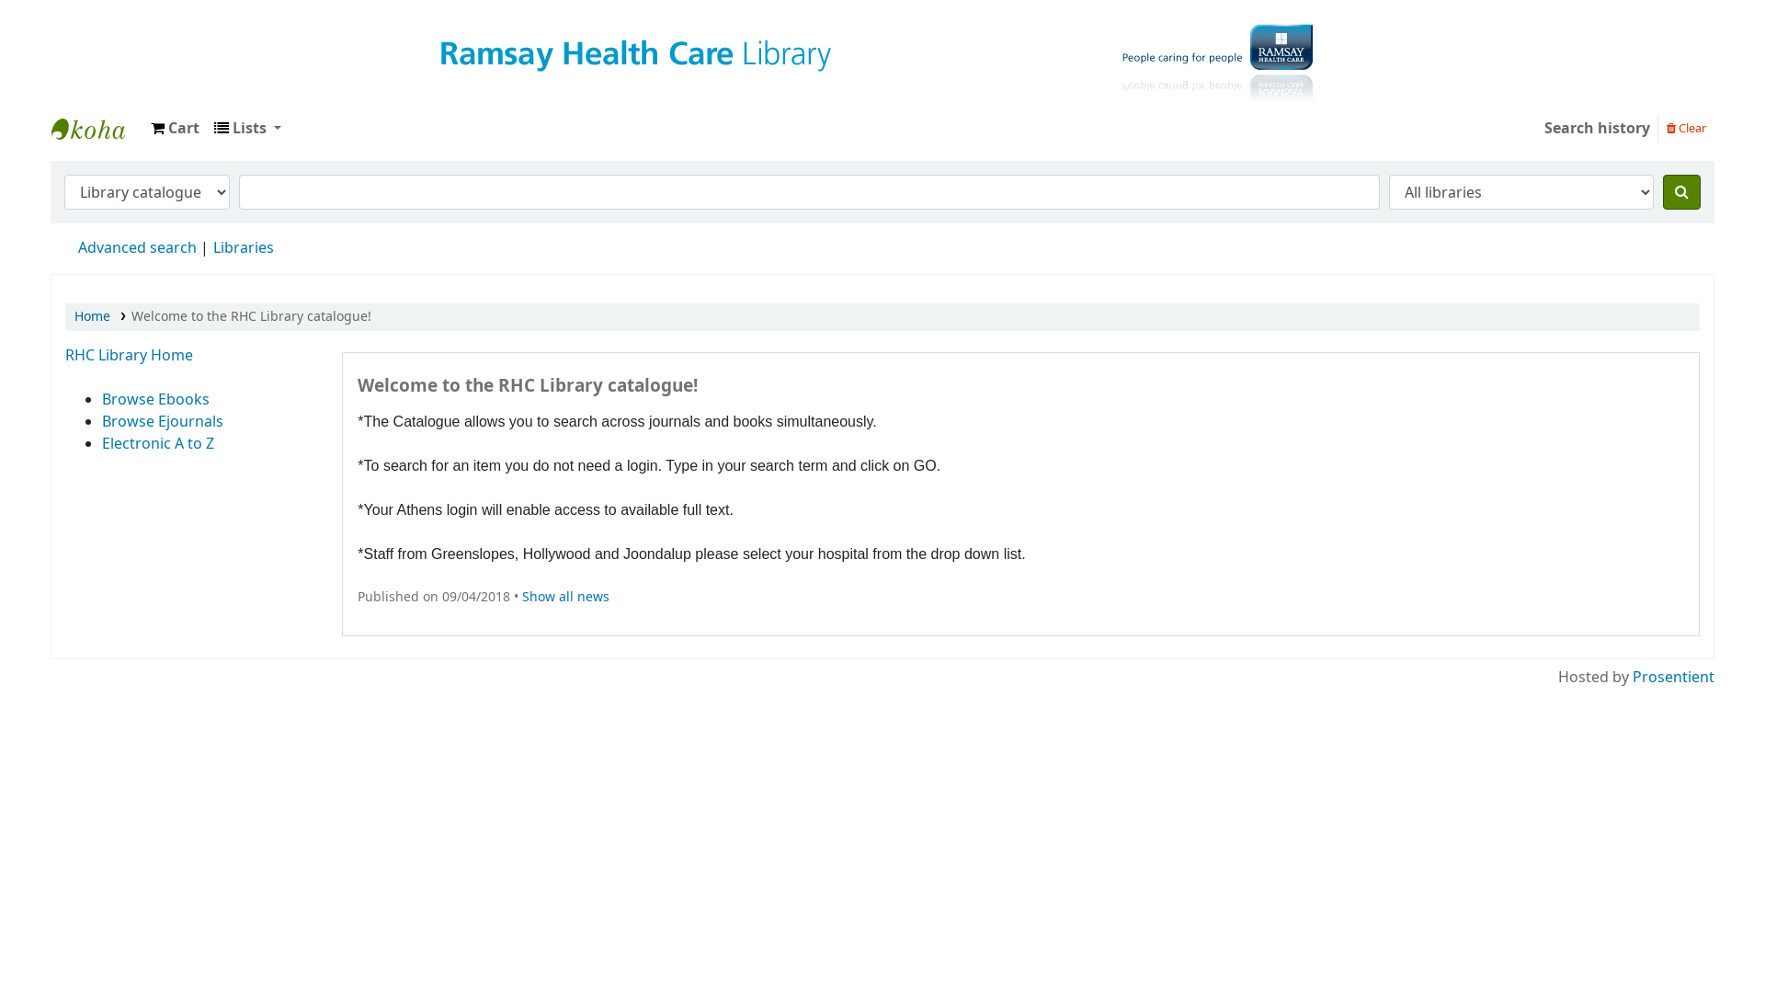 Image resolution: width=1765 pixels, height=993 pixels. I want to click on Browse Ebooks, so click(156, 399).